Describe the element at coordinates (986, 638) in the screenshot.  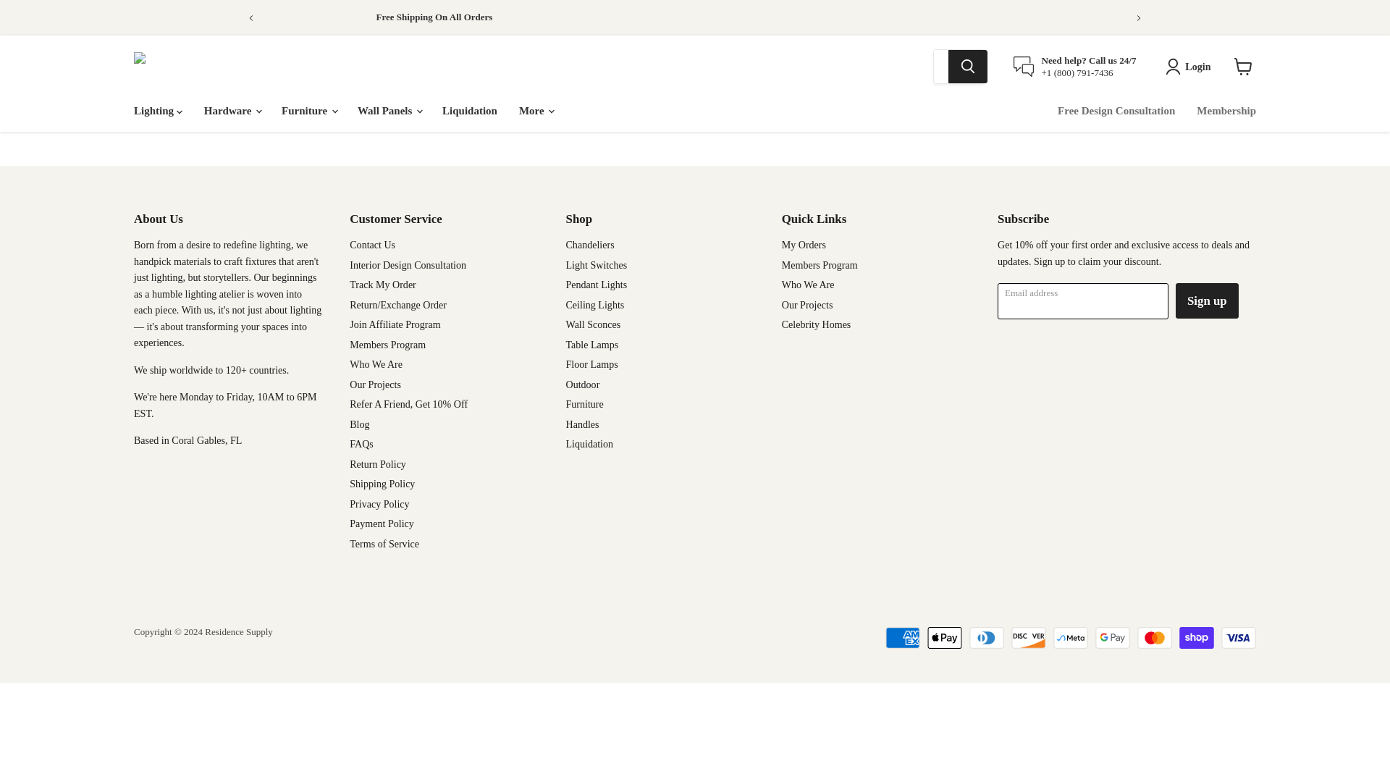
I see `Diners Club` at that location.